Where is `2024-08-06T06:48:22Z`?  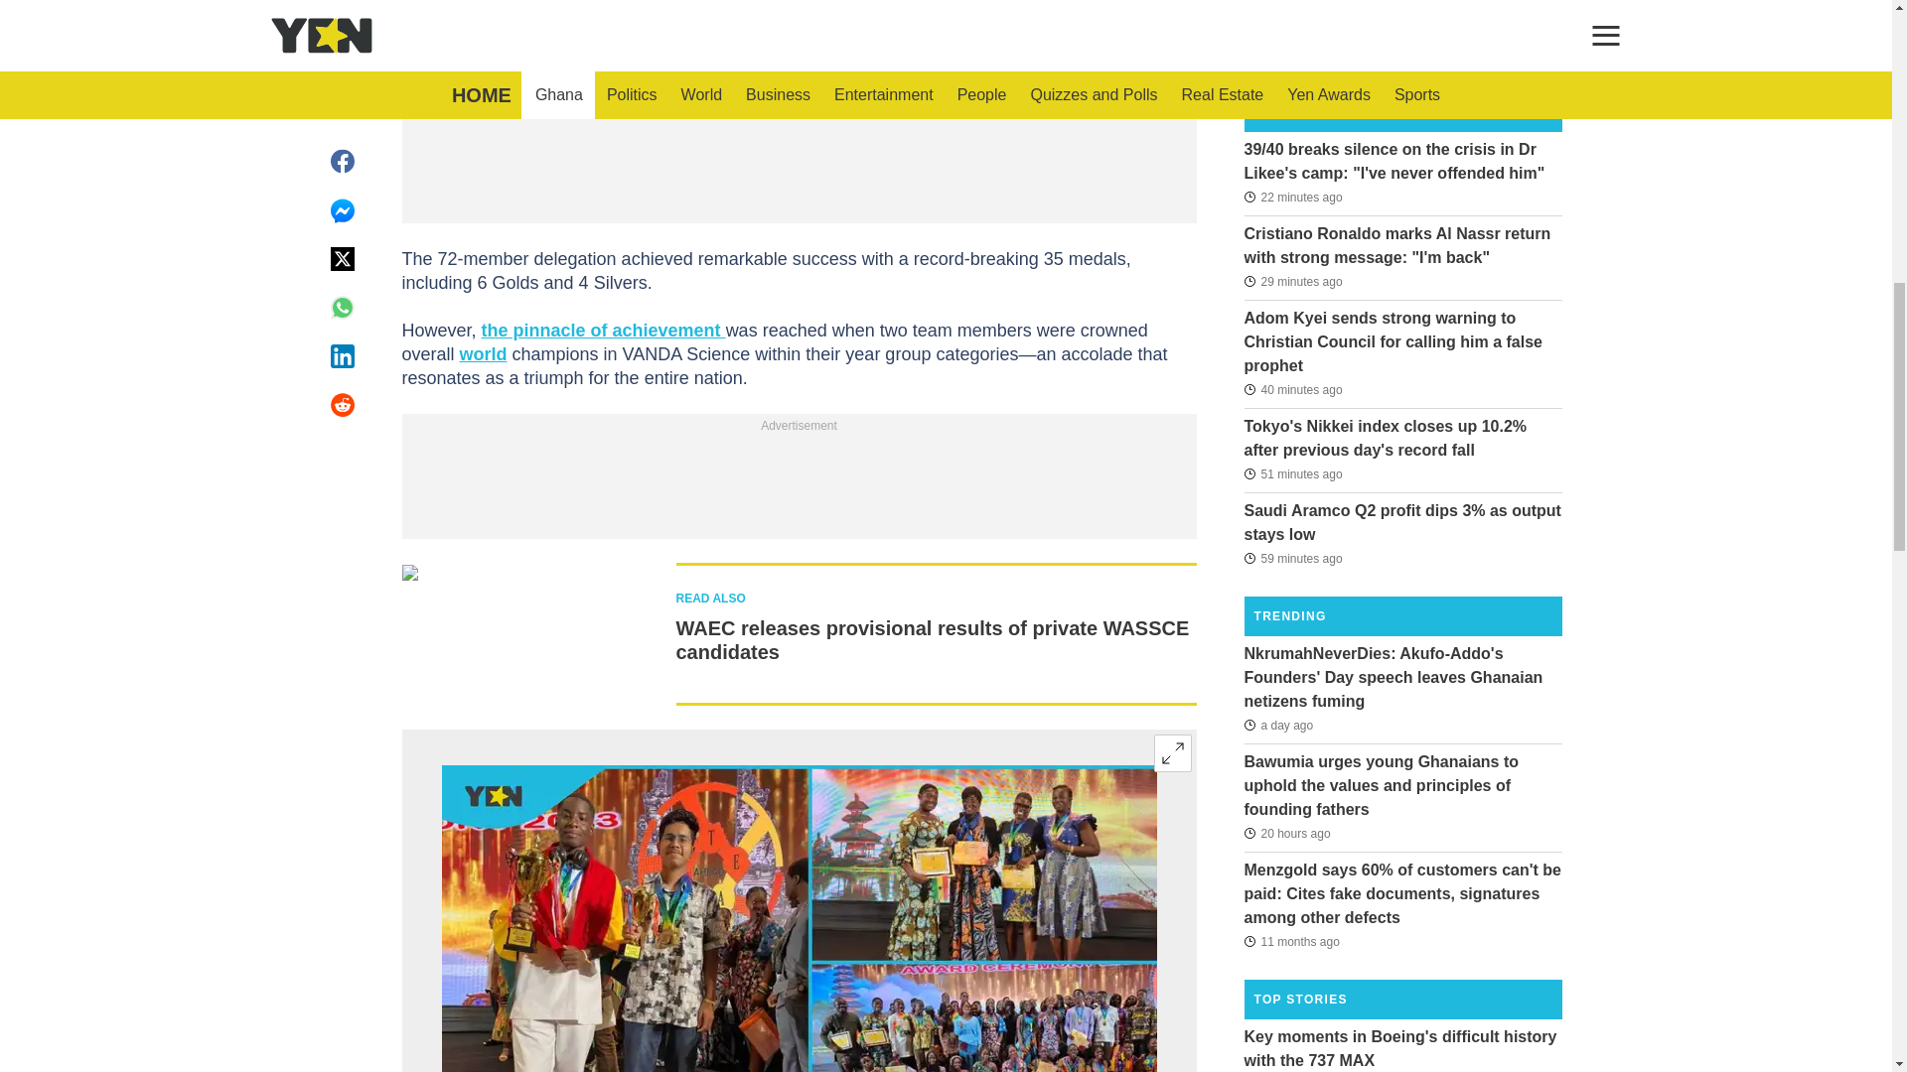
2024-08-06T06:48:22Z is located at coordinates (1292, 282).